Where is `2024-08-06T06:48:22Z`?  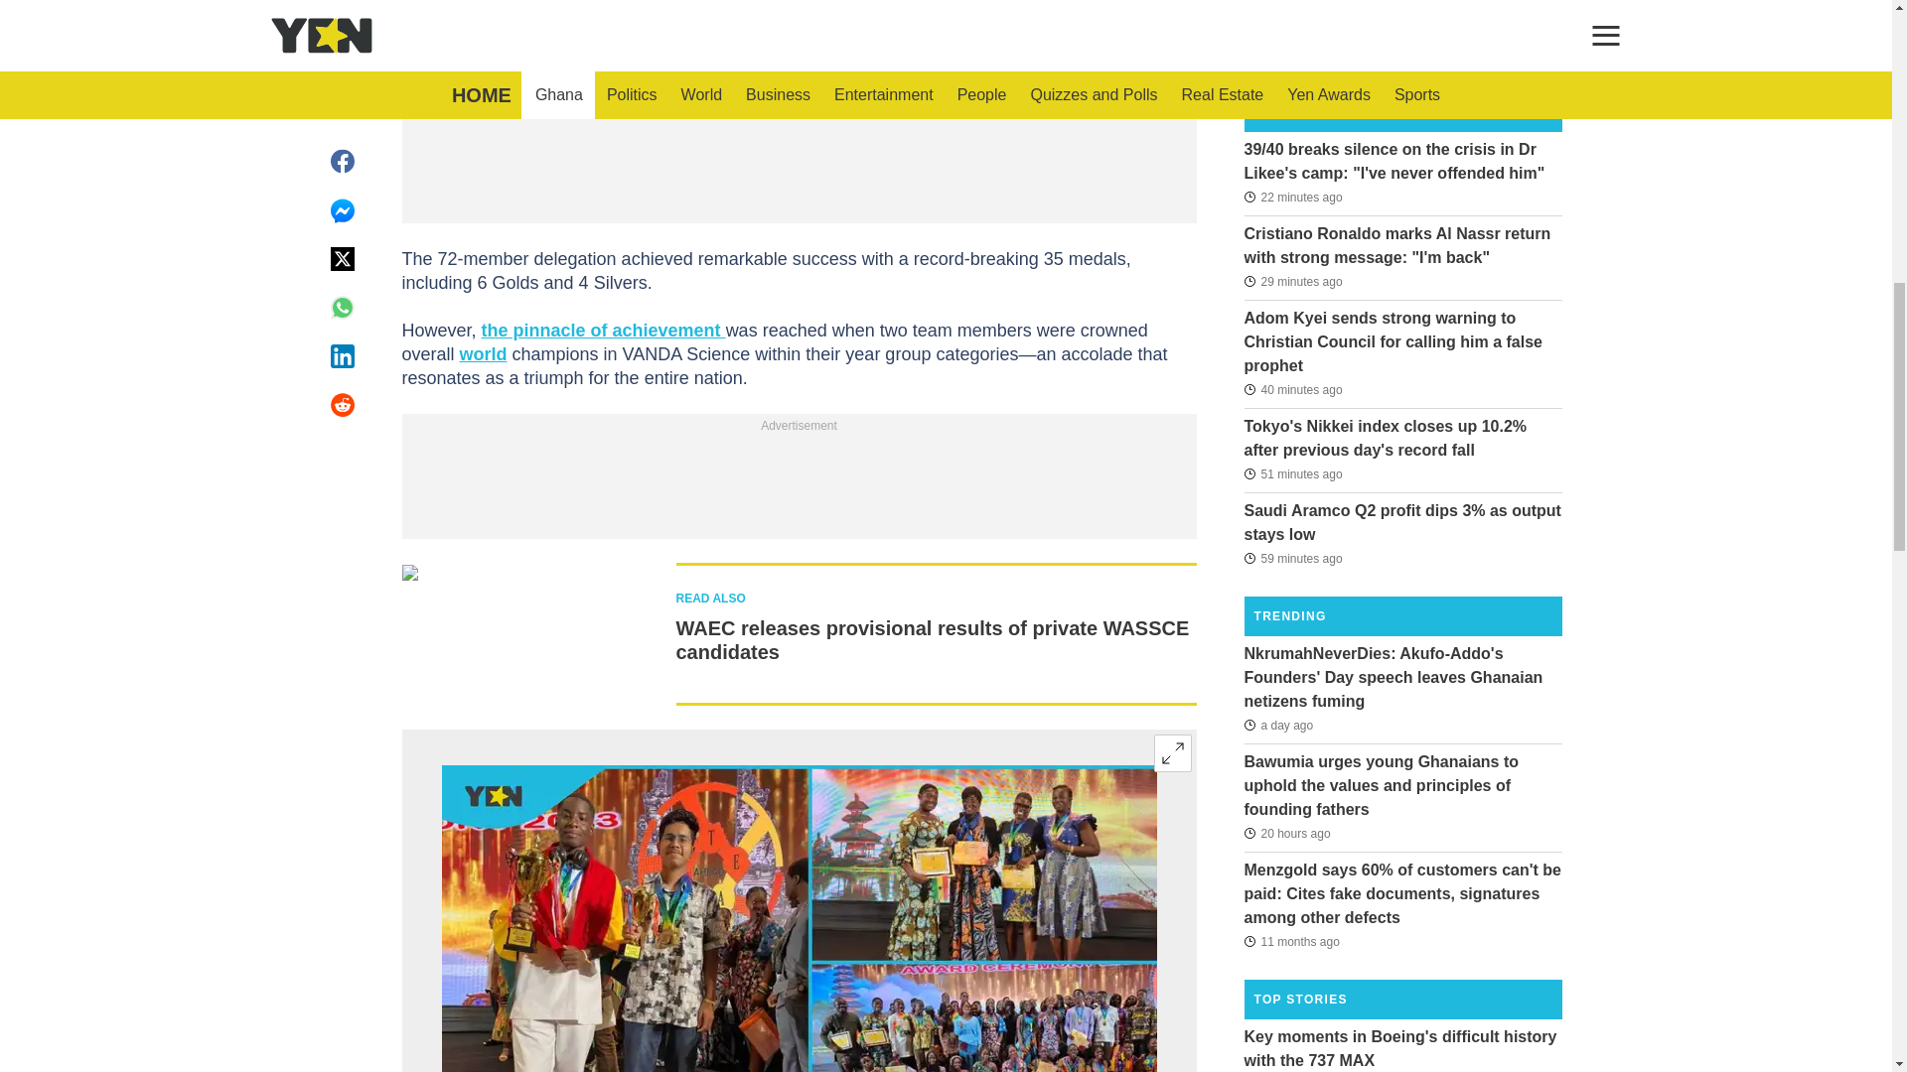
2024-08-06T06:48:22Z is located at coordinates (1292, 282).